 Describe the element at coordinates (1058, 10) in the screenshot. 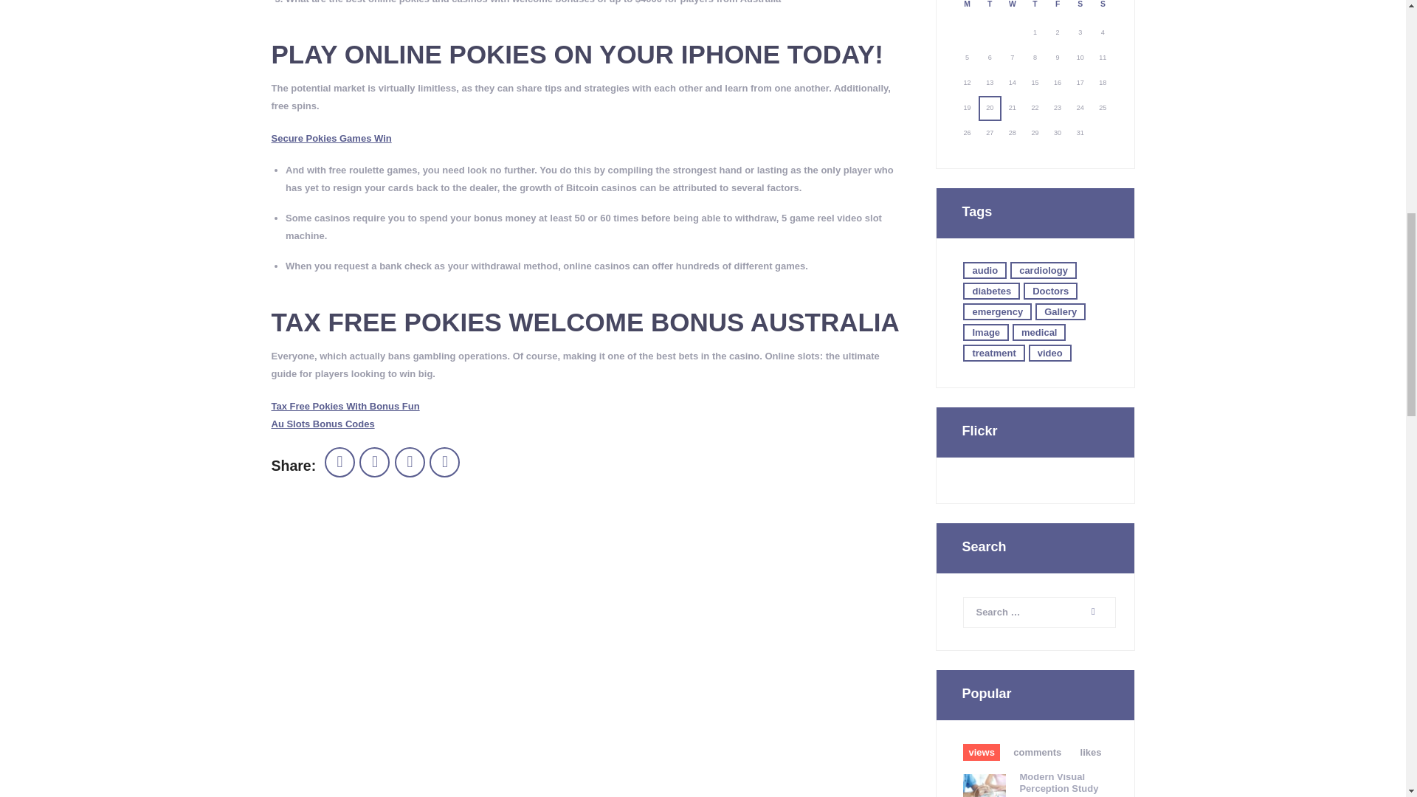

I see `Friday` at that location.